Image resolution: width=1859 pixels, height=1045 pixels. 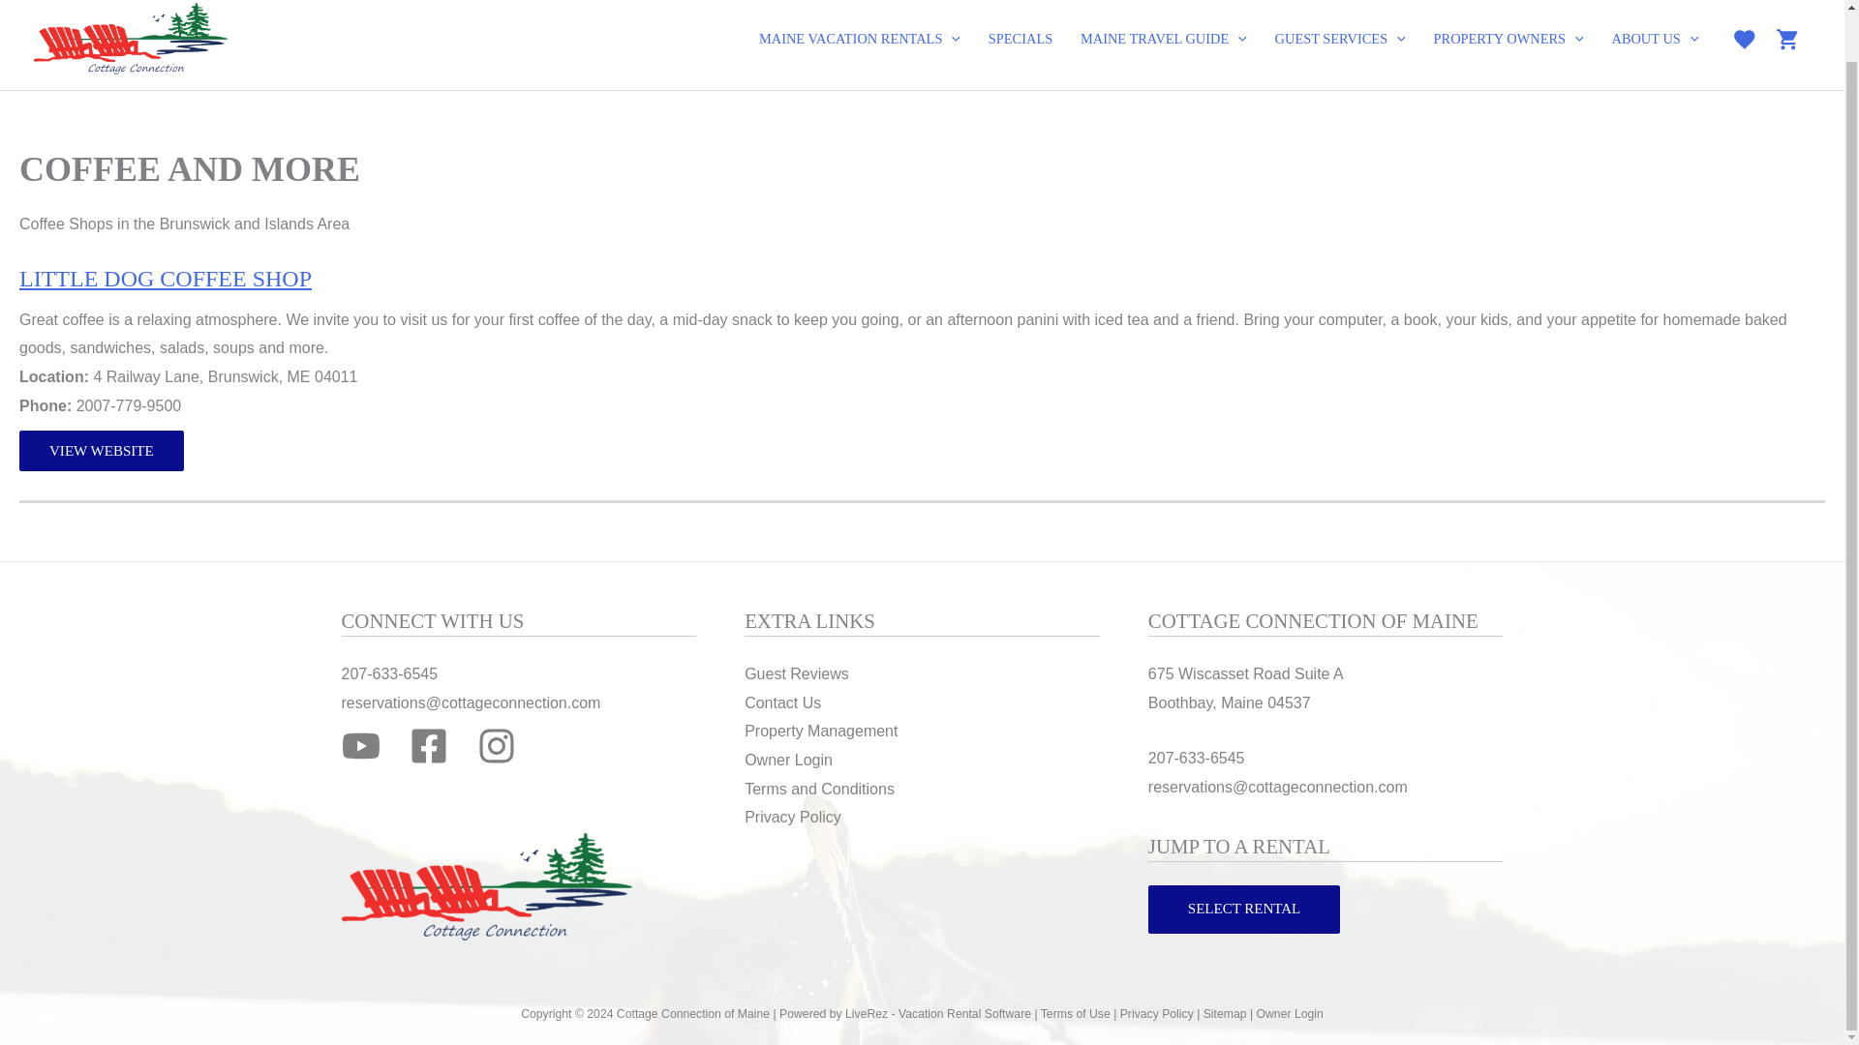 What do you see at coordinates (860, 39) in the screenshot?
I see `MAINE VACATION RENTALS` at bounding box center [860, 39].